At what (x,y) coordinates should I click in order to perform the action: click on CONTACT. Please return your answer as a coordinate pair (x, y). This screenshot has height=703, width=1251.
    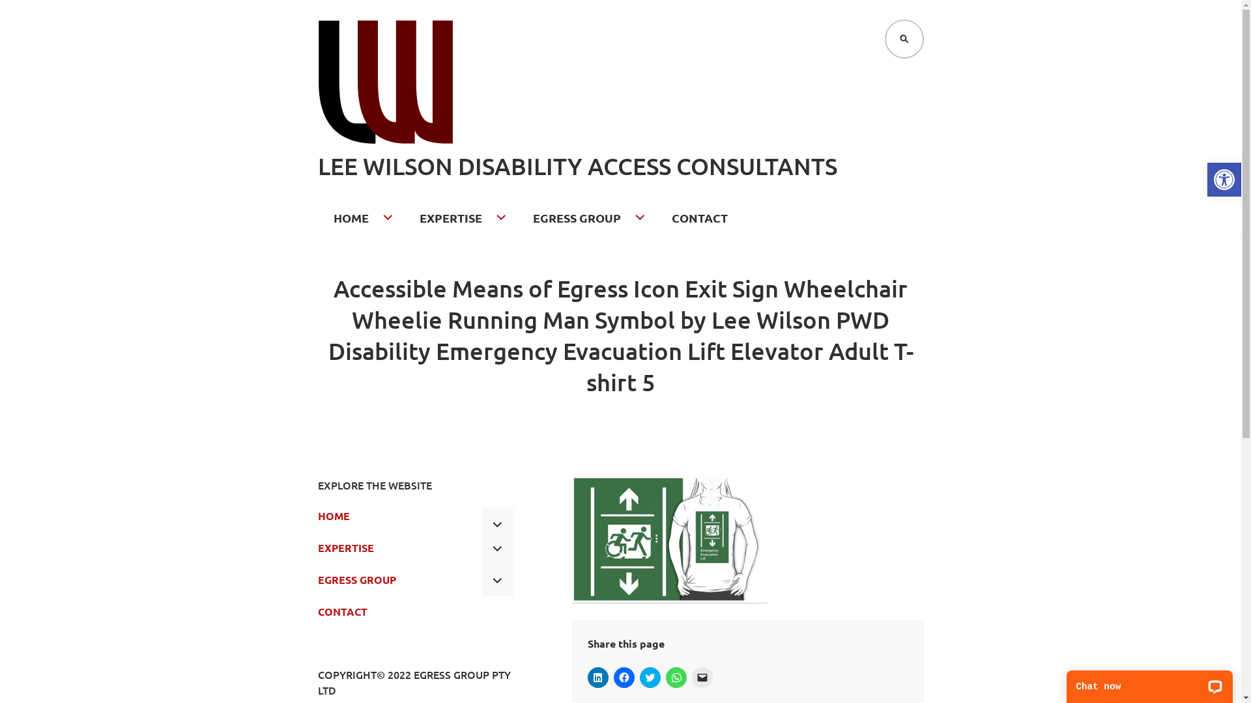
    Looking at the image, I should click on (416, 612).